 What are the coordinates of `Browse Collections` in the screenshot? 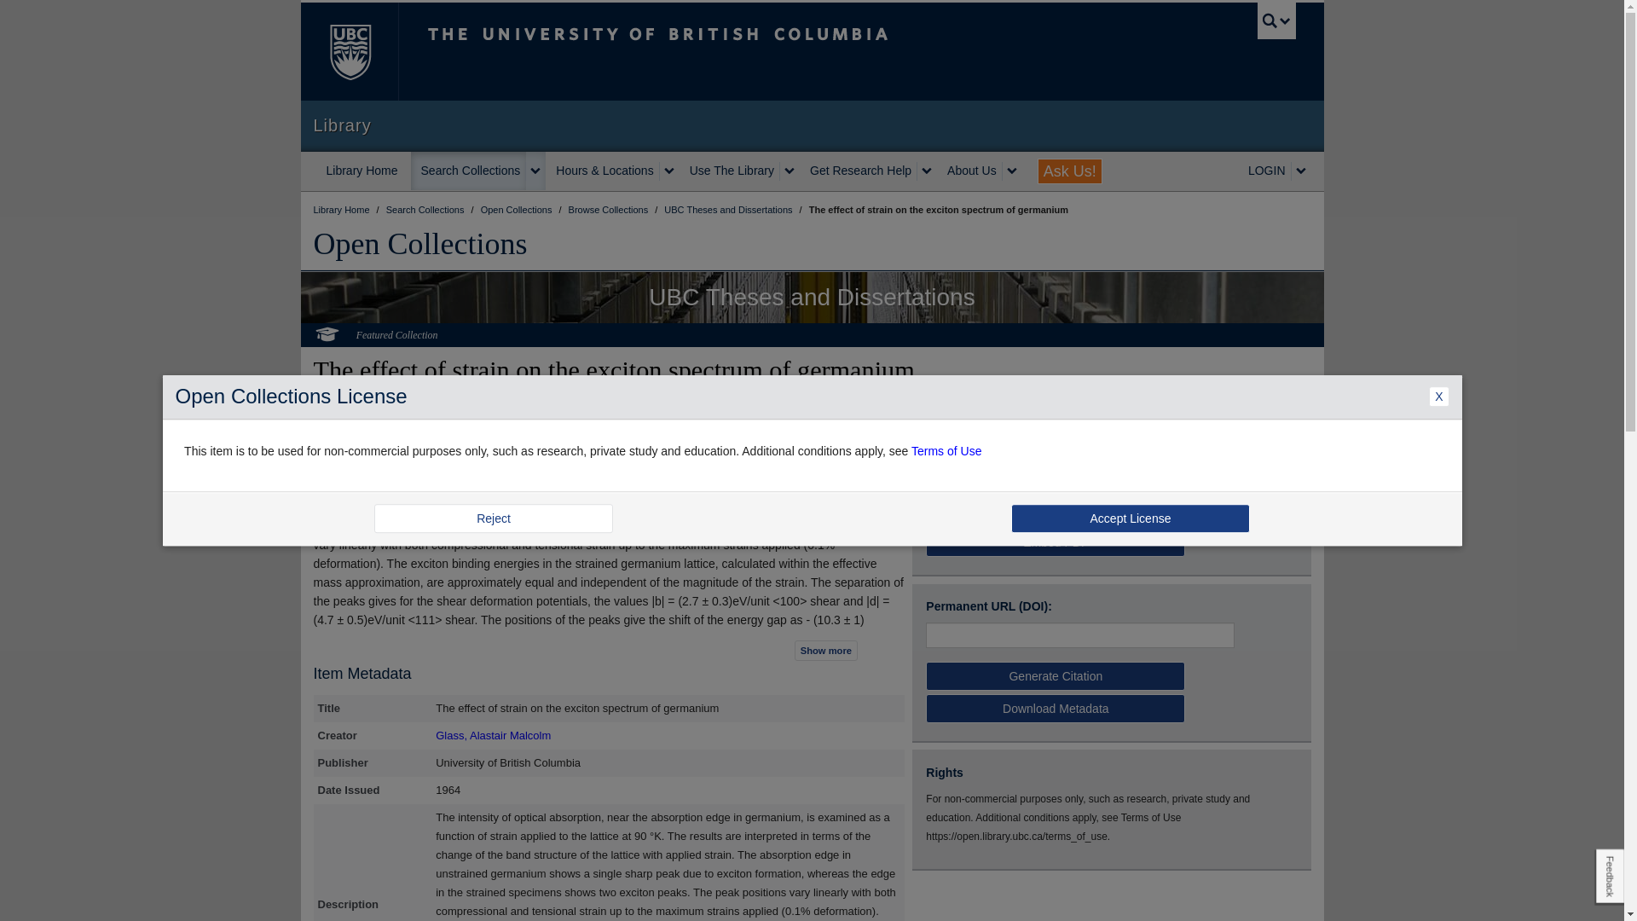 It's located at (610, 209).